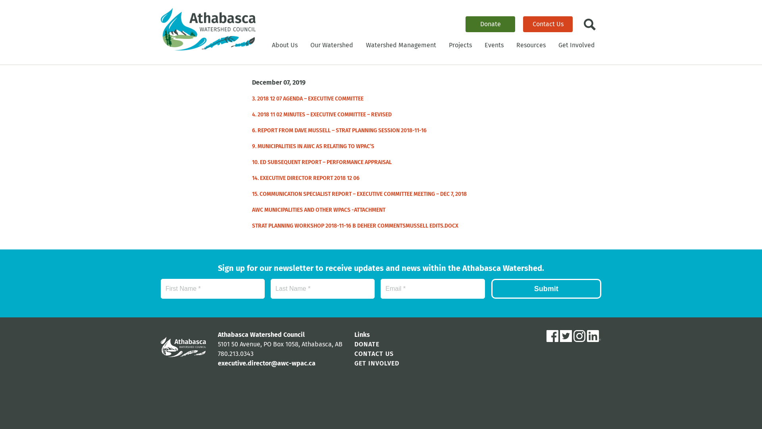  Describe the element at coordinates (577, 45) in the screenshot. I see `Get Involved` at that location.